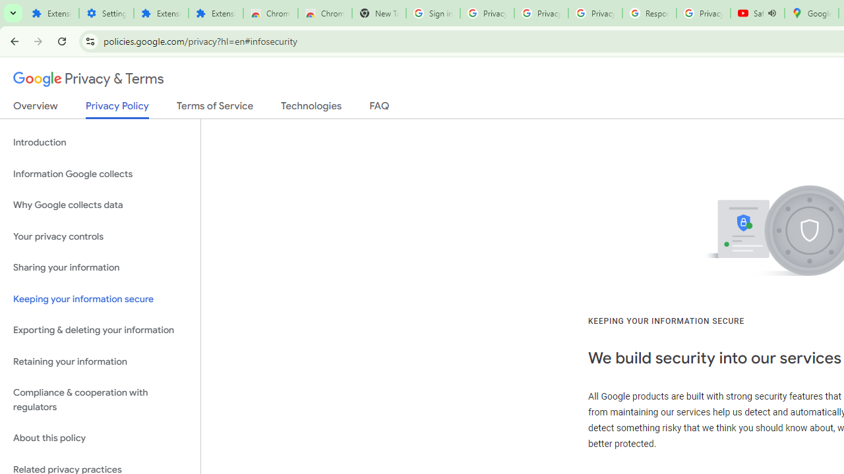 The image size is (844, 474). Describe the element at coordinates (51, 13) in the screenshot. I see `Extensions` at that location.